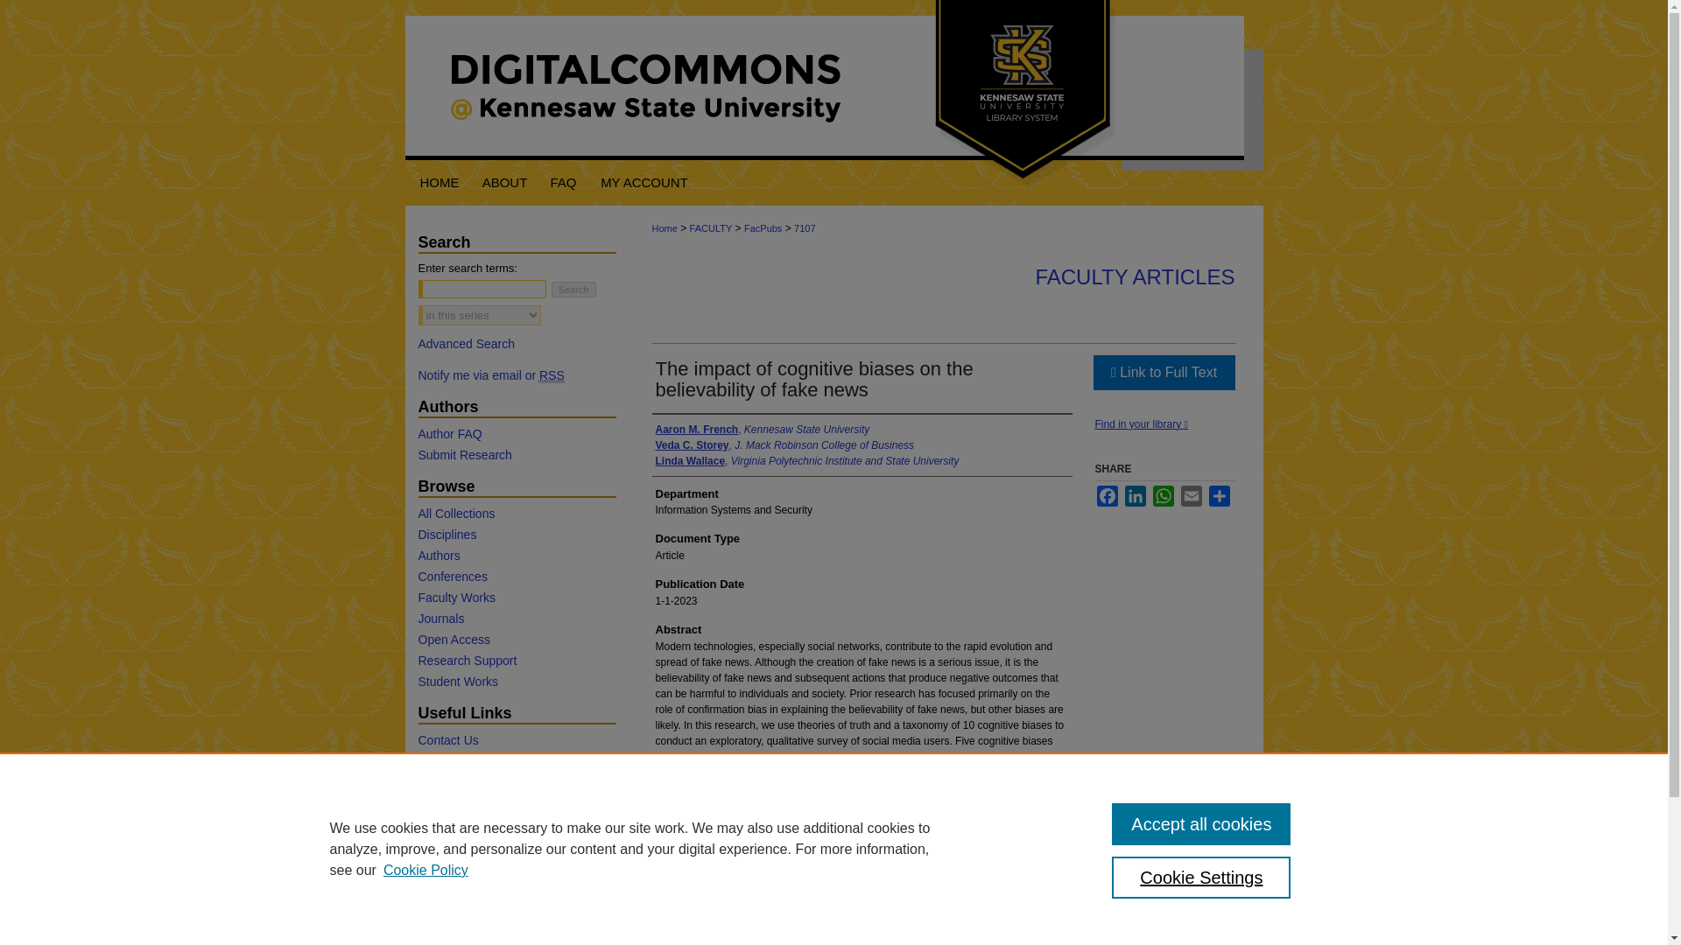 This screenshot has width=1681, height=945. Describe the element at coordinates (644, 182) in the screenshot. I see `My Account` at that location.